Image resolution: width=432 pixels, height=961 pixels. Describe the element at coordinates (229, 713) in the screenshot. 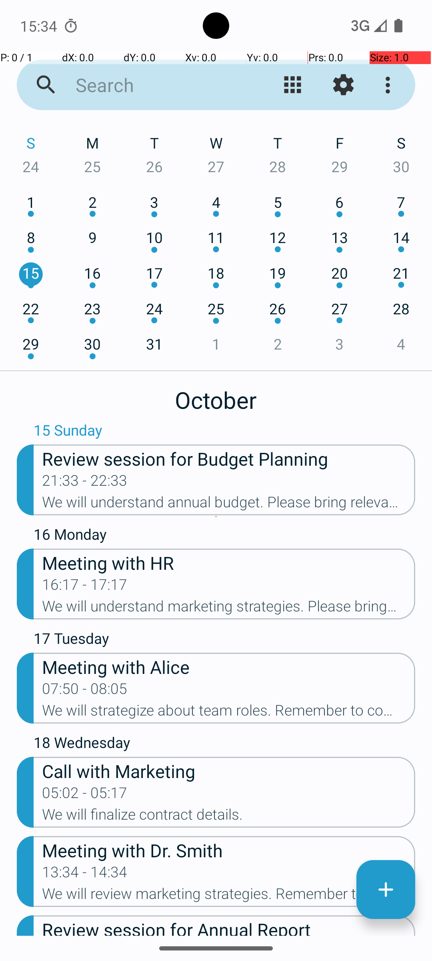

I see `We will strategize about team roles. Remember to confirm attendance.` at that location.